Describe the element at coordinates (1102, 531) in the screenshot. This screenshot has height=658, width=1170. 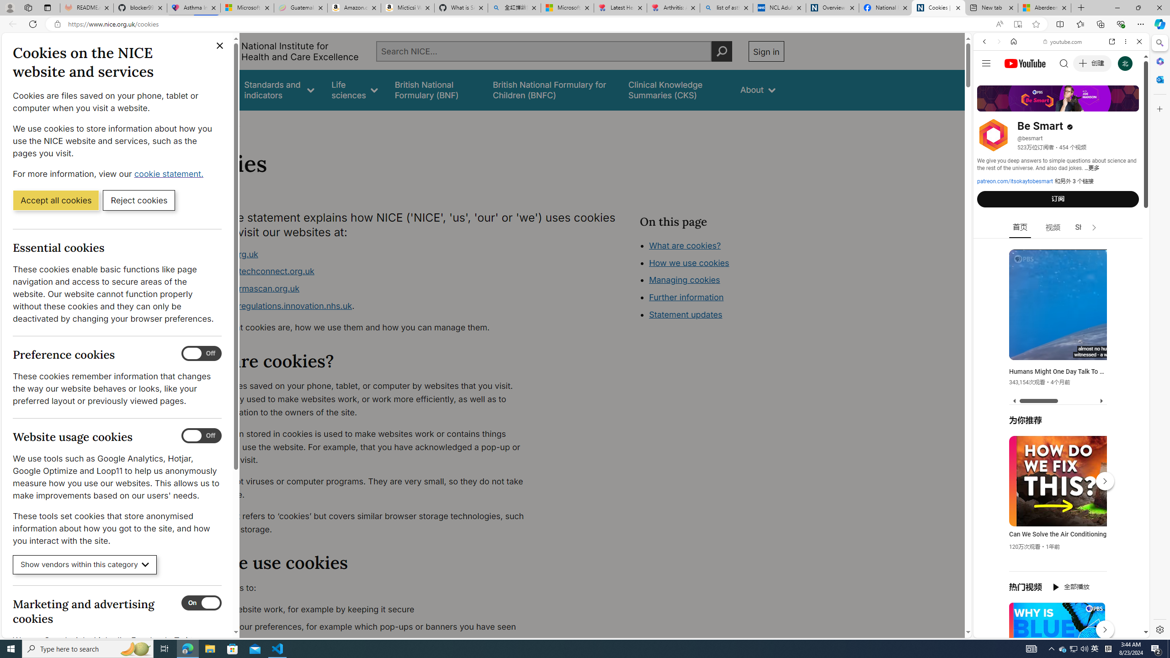
I see `Actions for this site` at that location.